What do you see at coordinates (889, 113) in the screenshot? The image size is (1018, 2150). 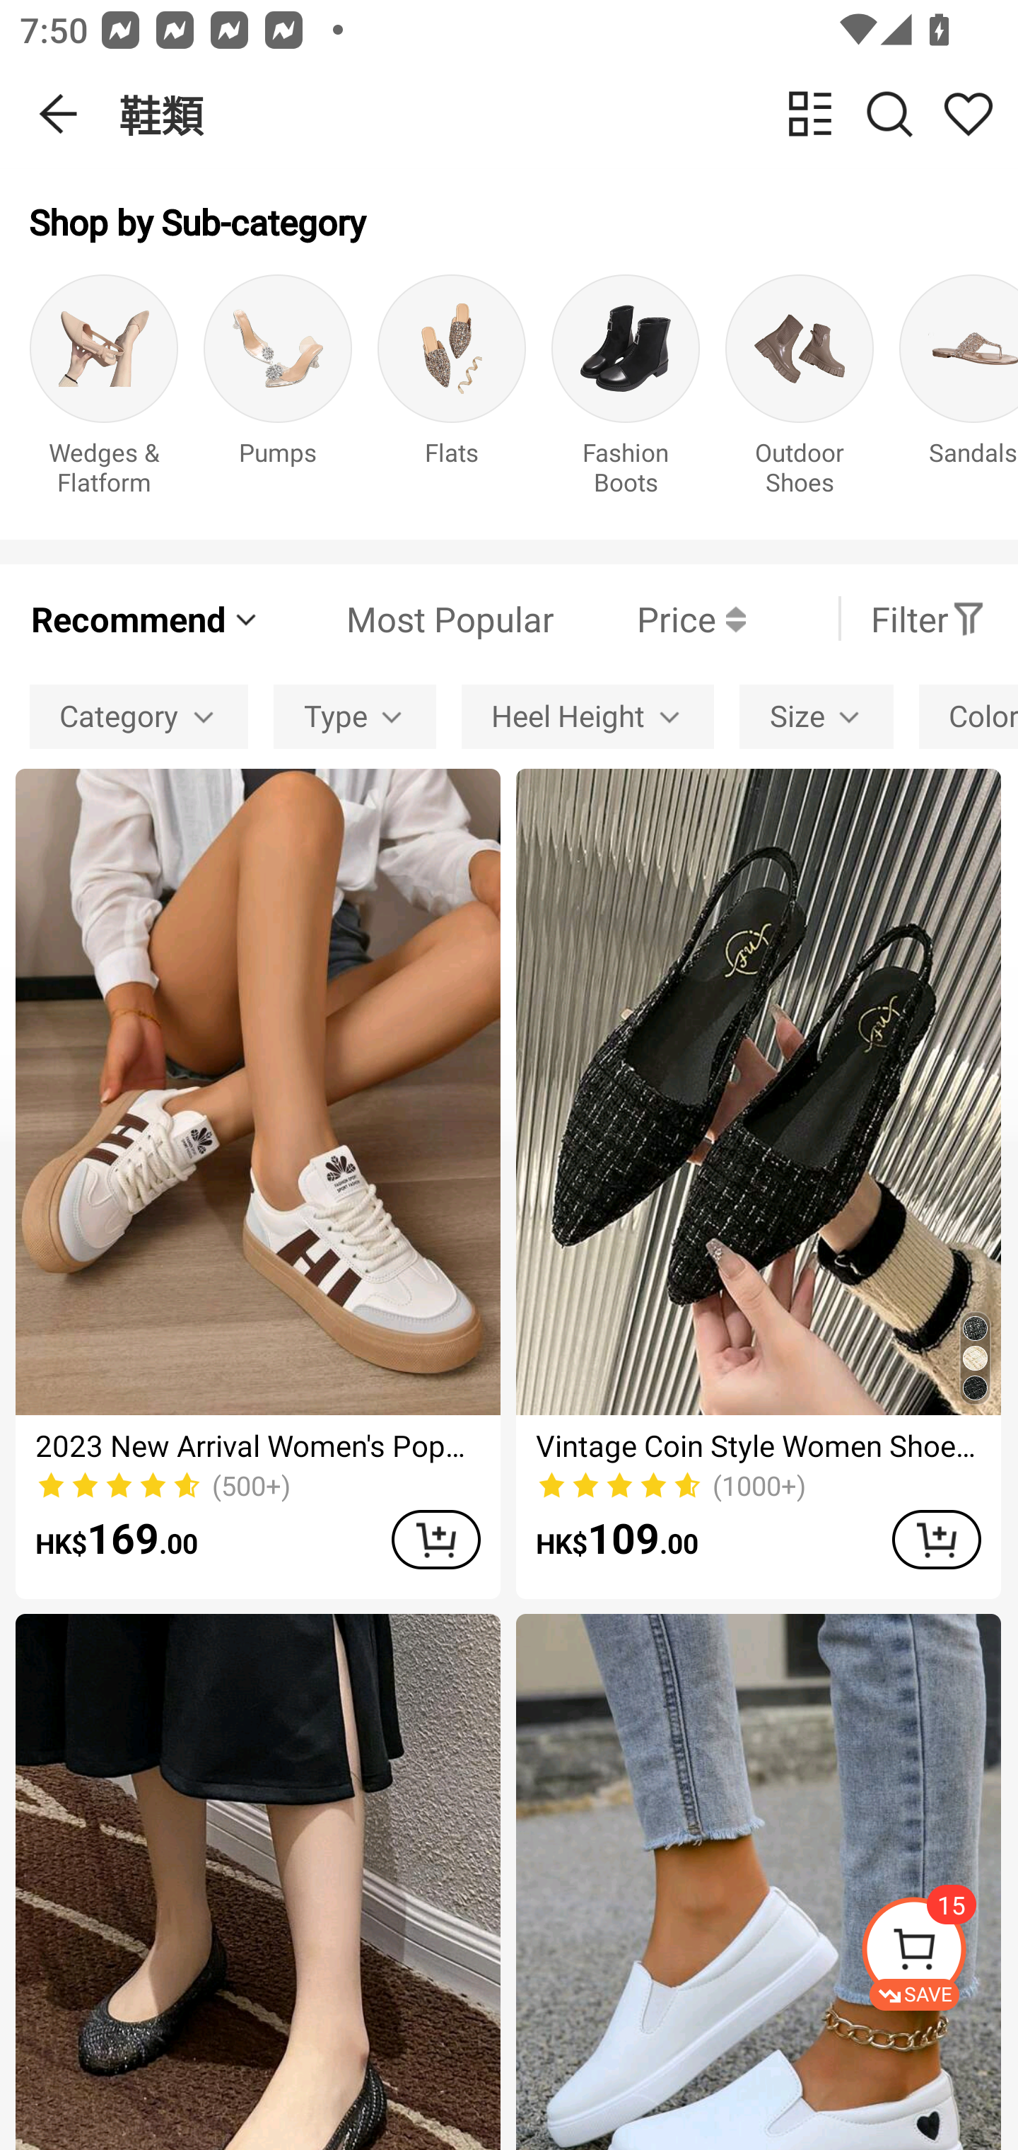 I see `Search` at bounding box center [889, 113].